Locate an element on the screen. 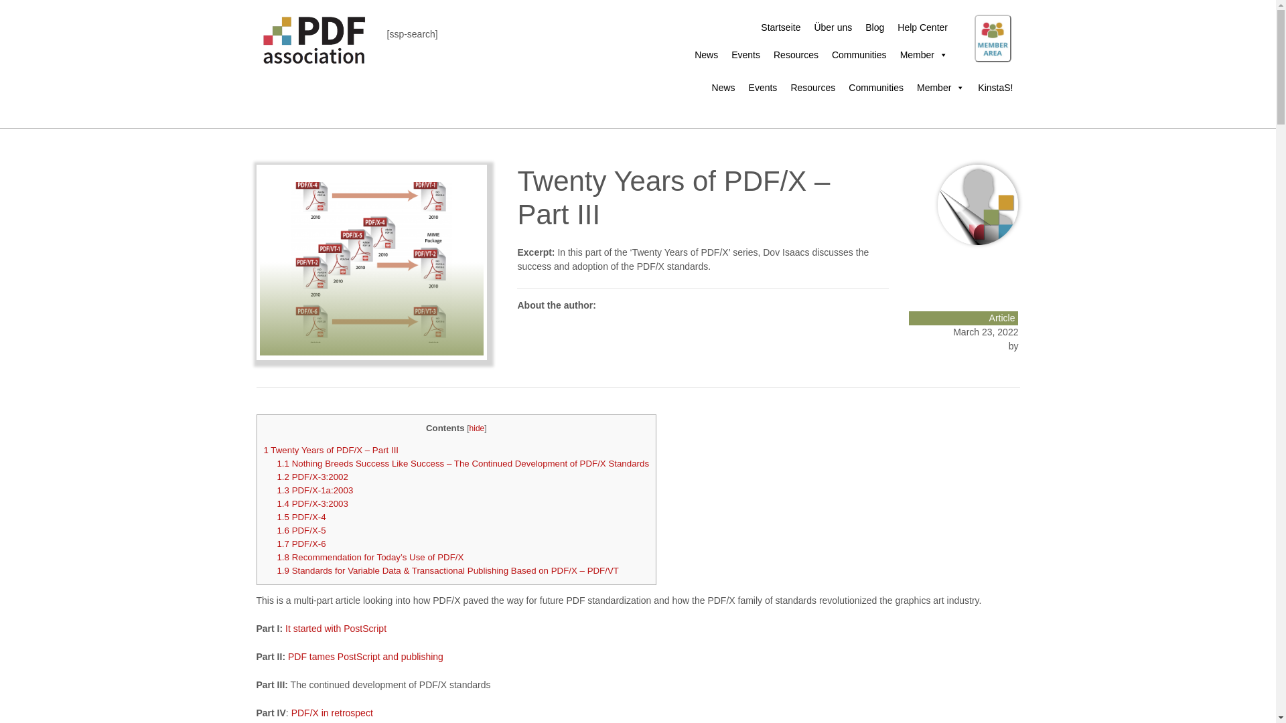  KinstaS! is located at coordinates (995, 88).